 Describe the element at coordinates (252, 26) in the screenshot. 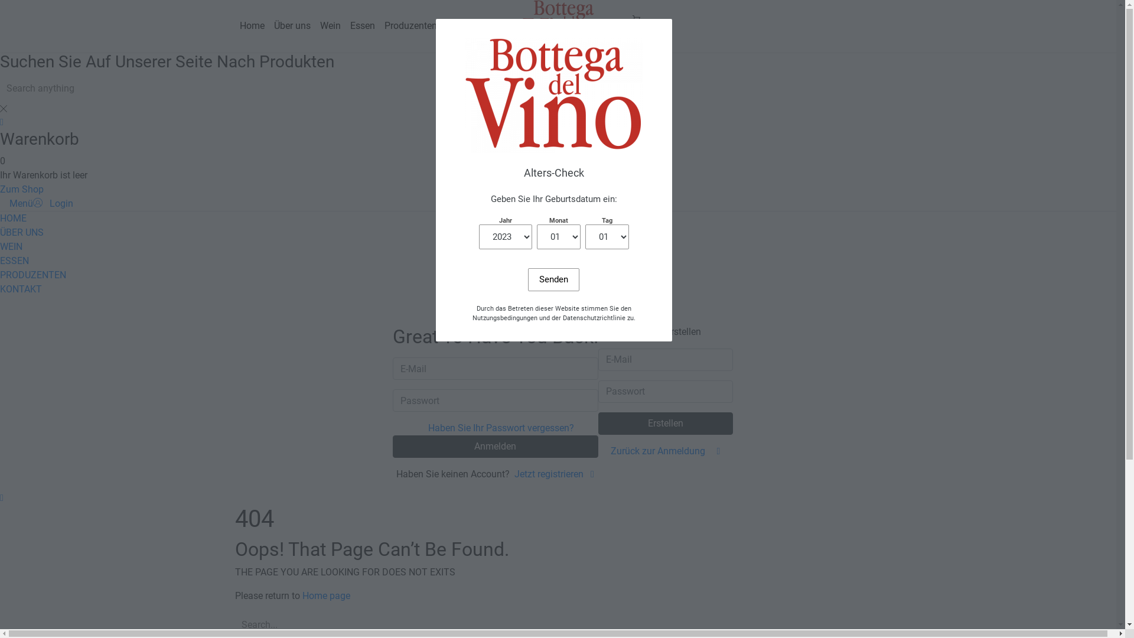

I see `Home` at that location.